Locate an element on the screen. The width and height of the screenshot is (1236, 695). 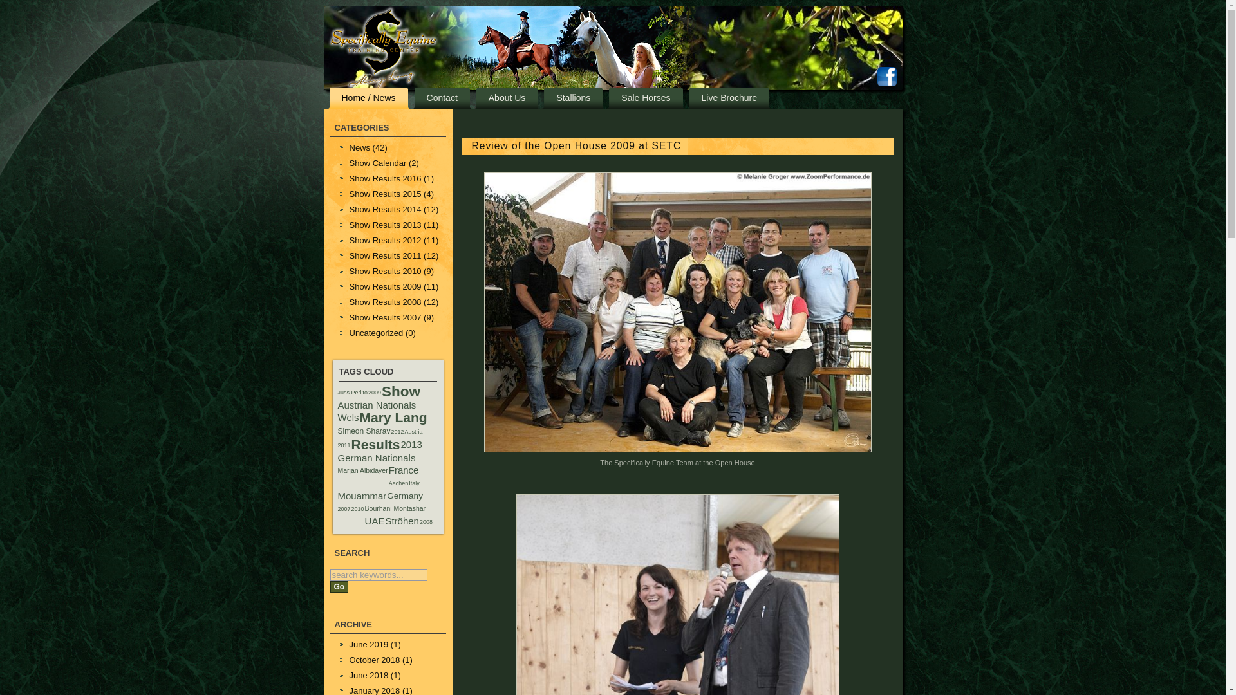
5 is located at coordinates (348, 417).